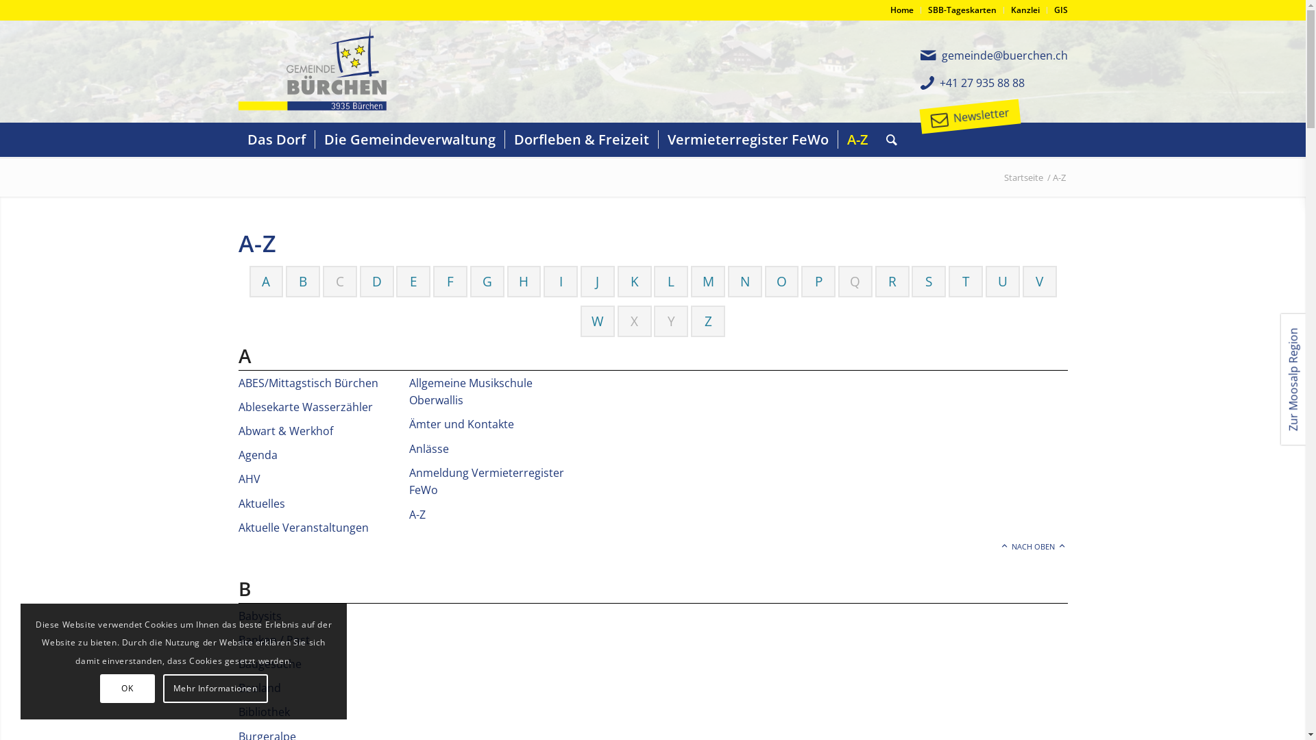 This screenshot has width=1316, height=740. Describe the element at coordinates (262, 504) in the screenshot. I see `Aktuelles` at that location.